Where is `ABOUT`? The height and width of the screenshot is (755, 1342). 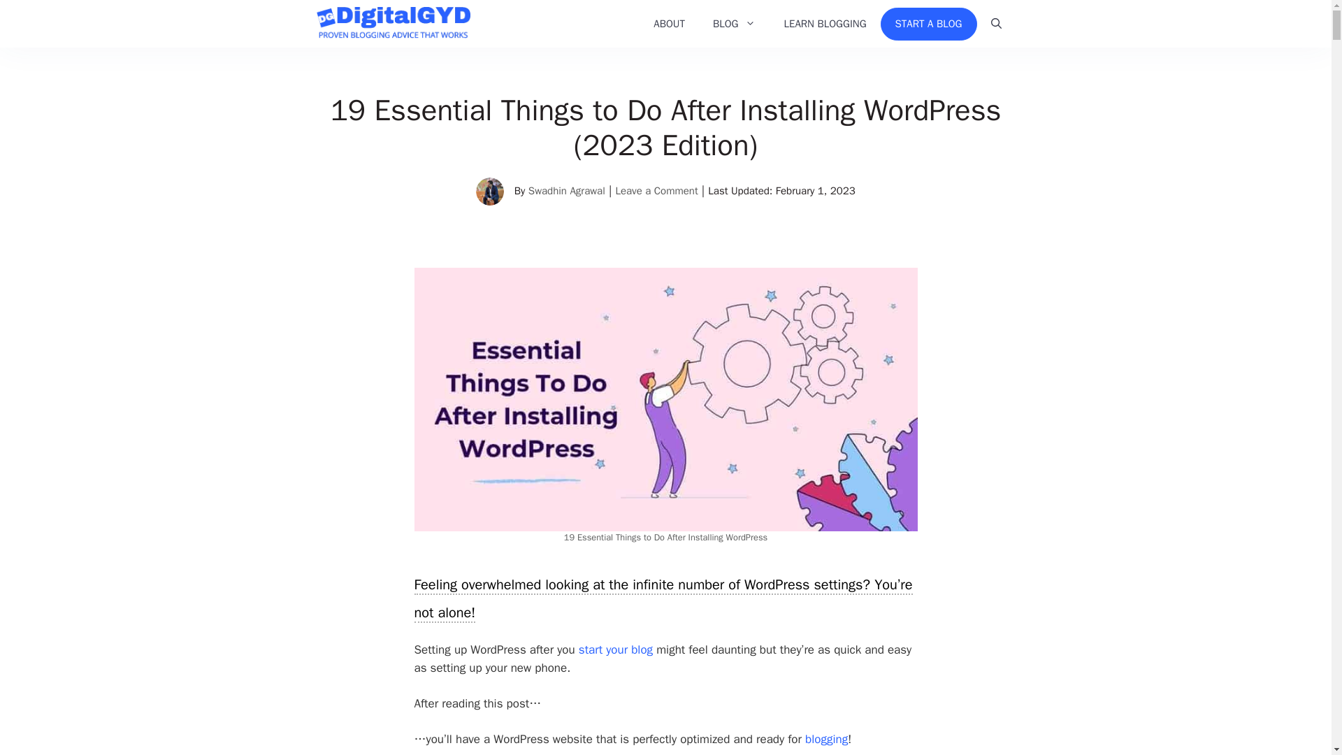
ABOUT is located at coordinates (670, 24).